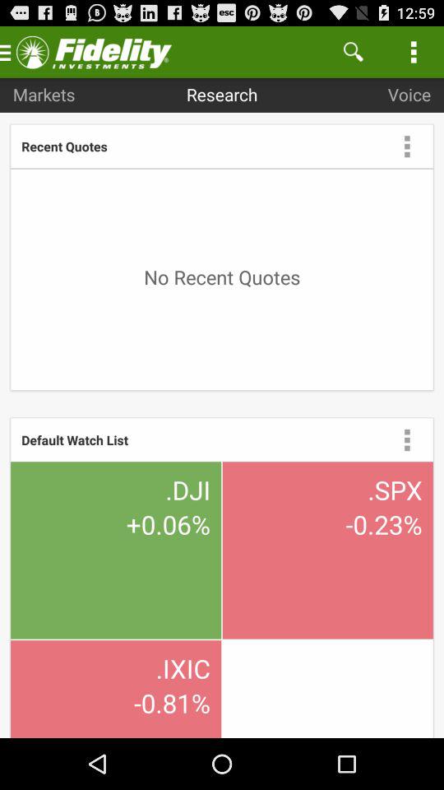 Image resolution: width=444 pixels, height=790 pixels. Describe the element at coordinates (409, 94) in the screenshot. I see `tap voice icon` at that location.